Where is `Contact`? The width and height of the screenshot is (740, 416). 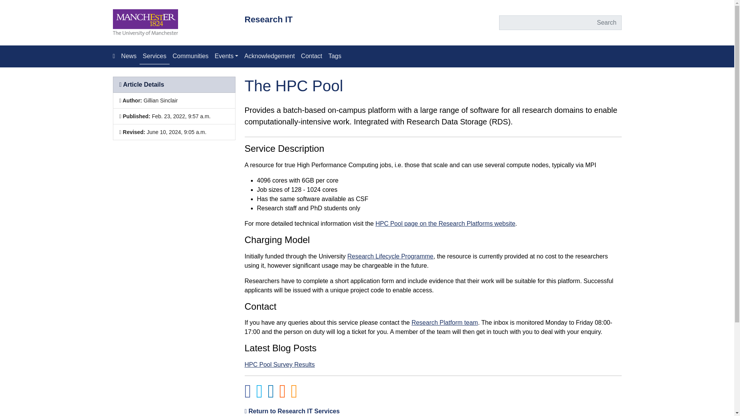 Contact is located at coordinates (311, 56).